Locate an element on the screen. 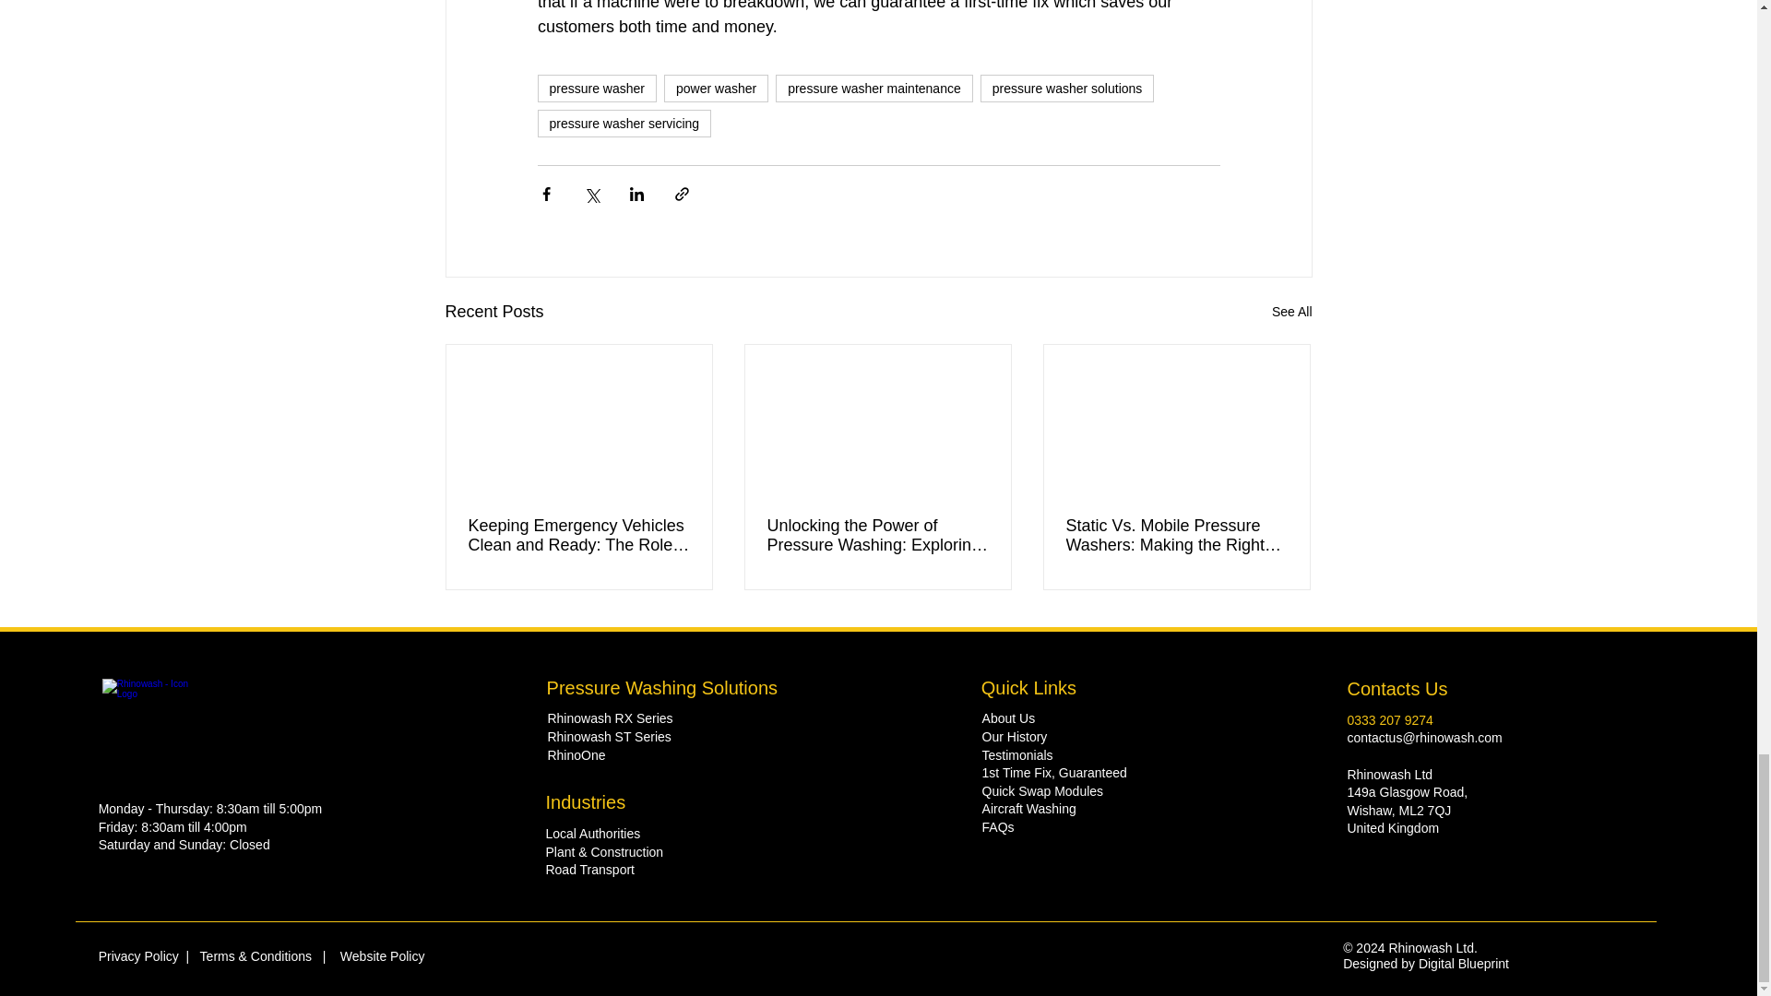  power washer is located at coordinates (716, 89).